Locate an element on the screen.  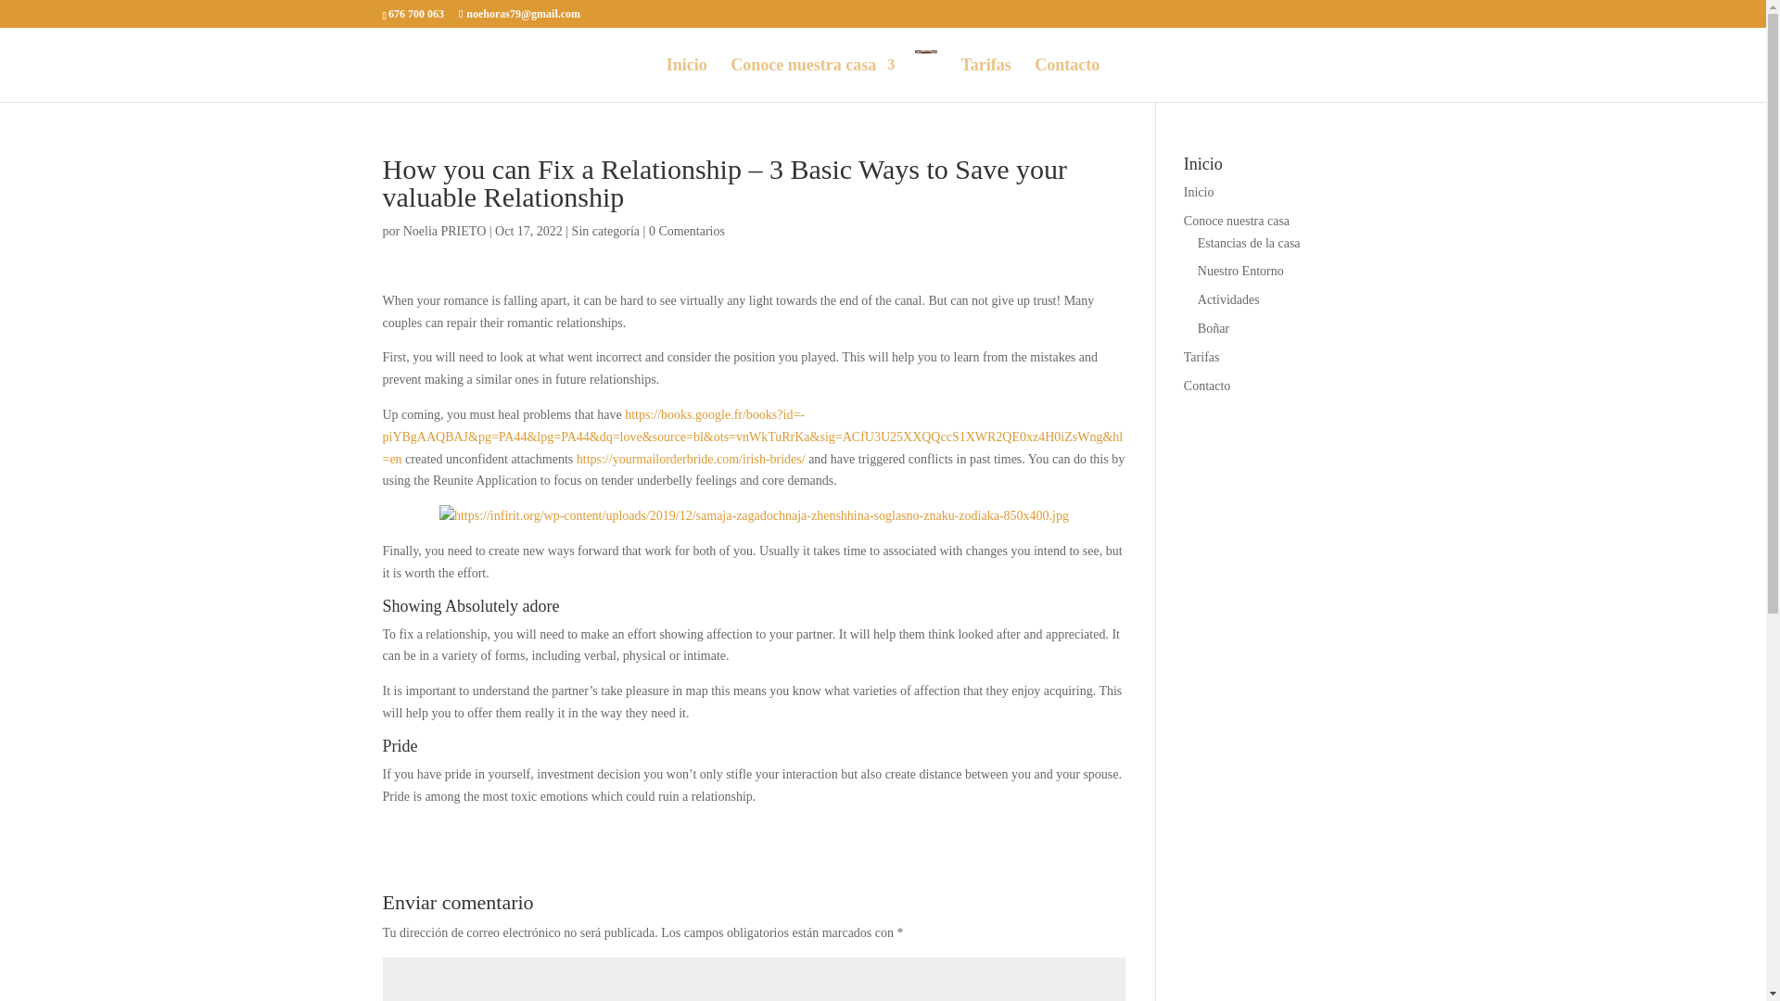
Contacto is located at coordinates (1207, 386).